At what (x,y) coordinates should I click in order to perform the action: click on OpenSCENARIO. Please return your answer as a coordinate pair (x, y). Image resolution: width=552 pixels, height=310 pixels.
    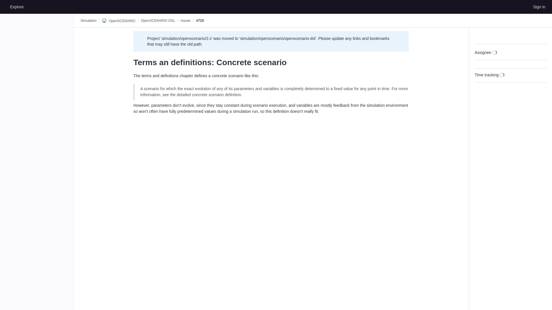
    Looking at the image, I should click on (118, 21).